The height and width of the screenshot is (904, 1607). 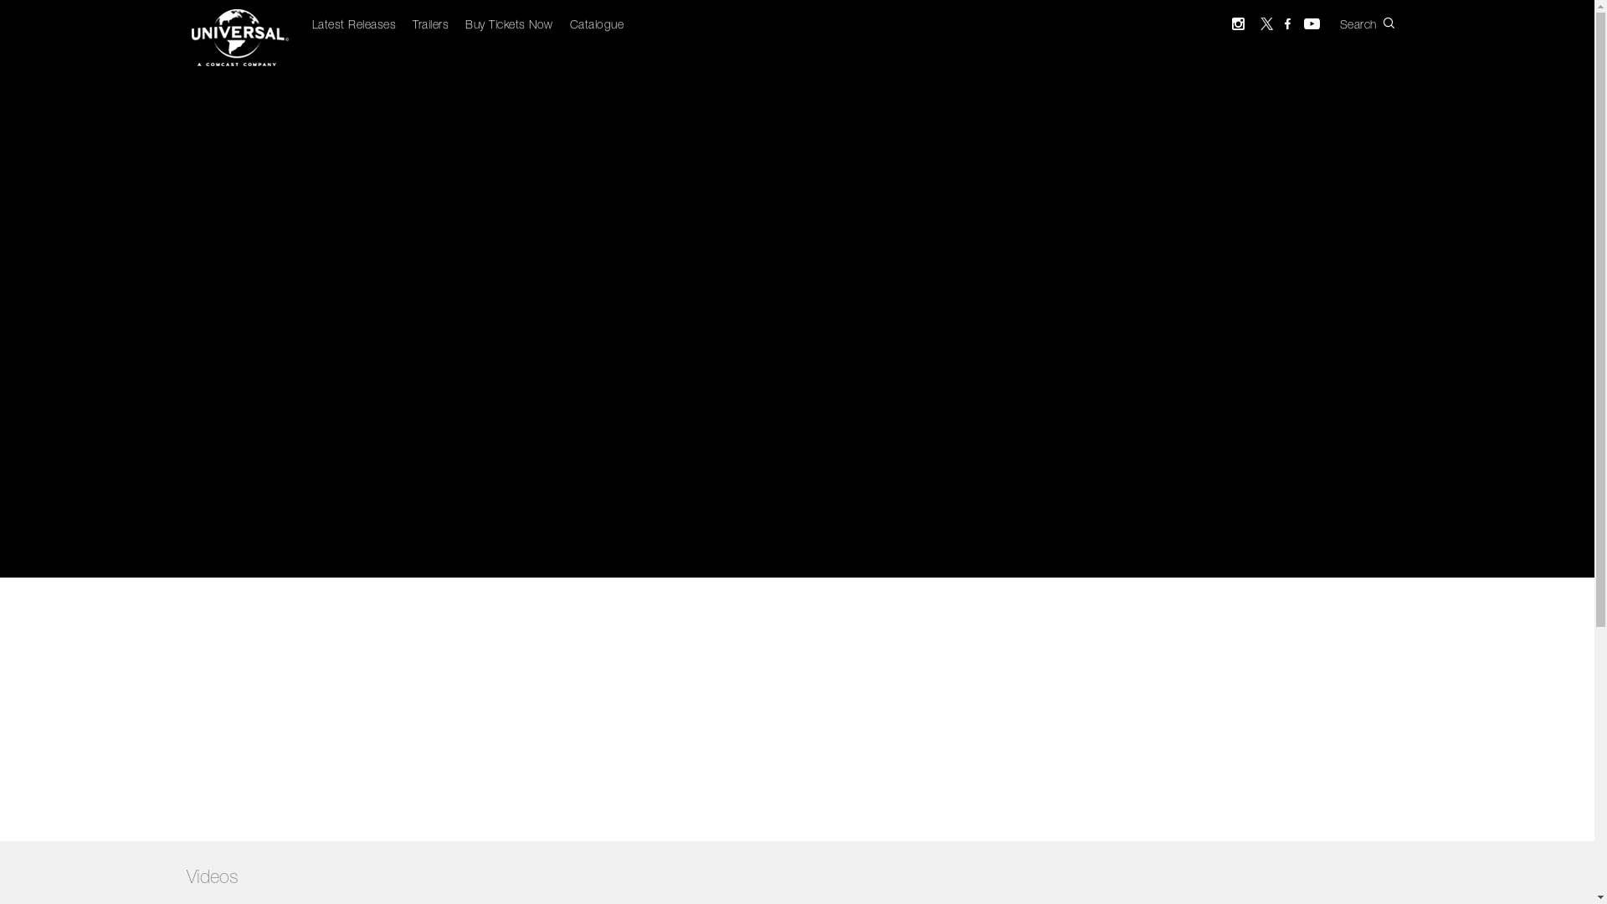 I want to click on Buy Tickets Now, so click(x=509, y=26).